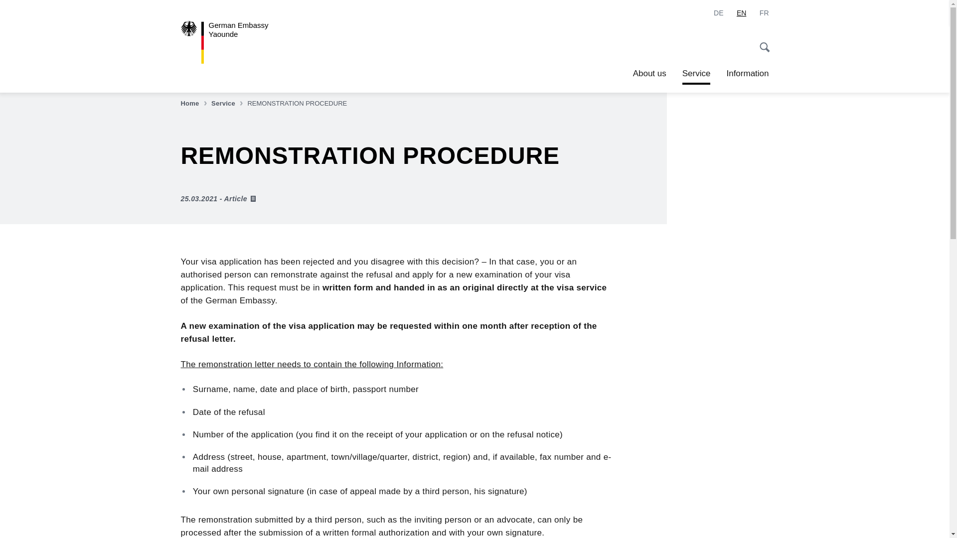  What do you see at coordinates (747, 74) in the screenshot?
I see `Service` at bounding box center [747, 74].